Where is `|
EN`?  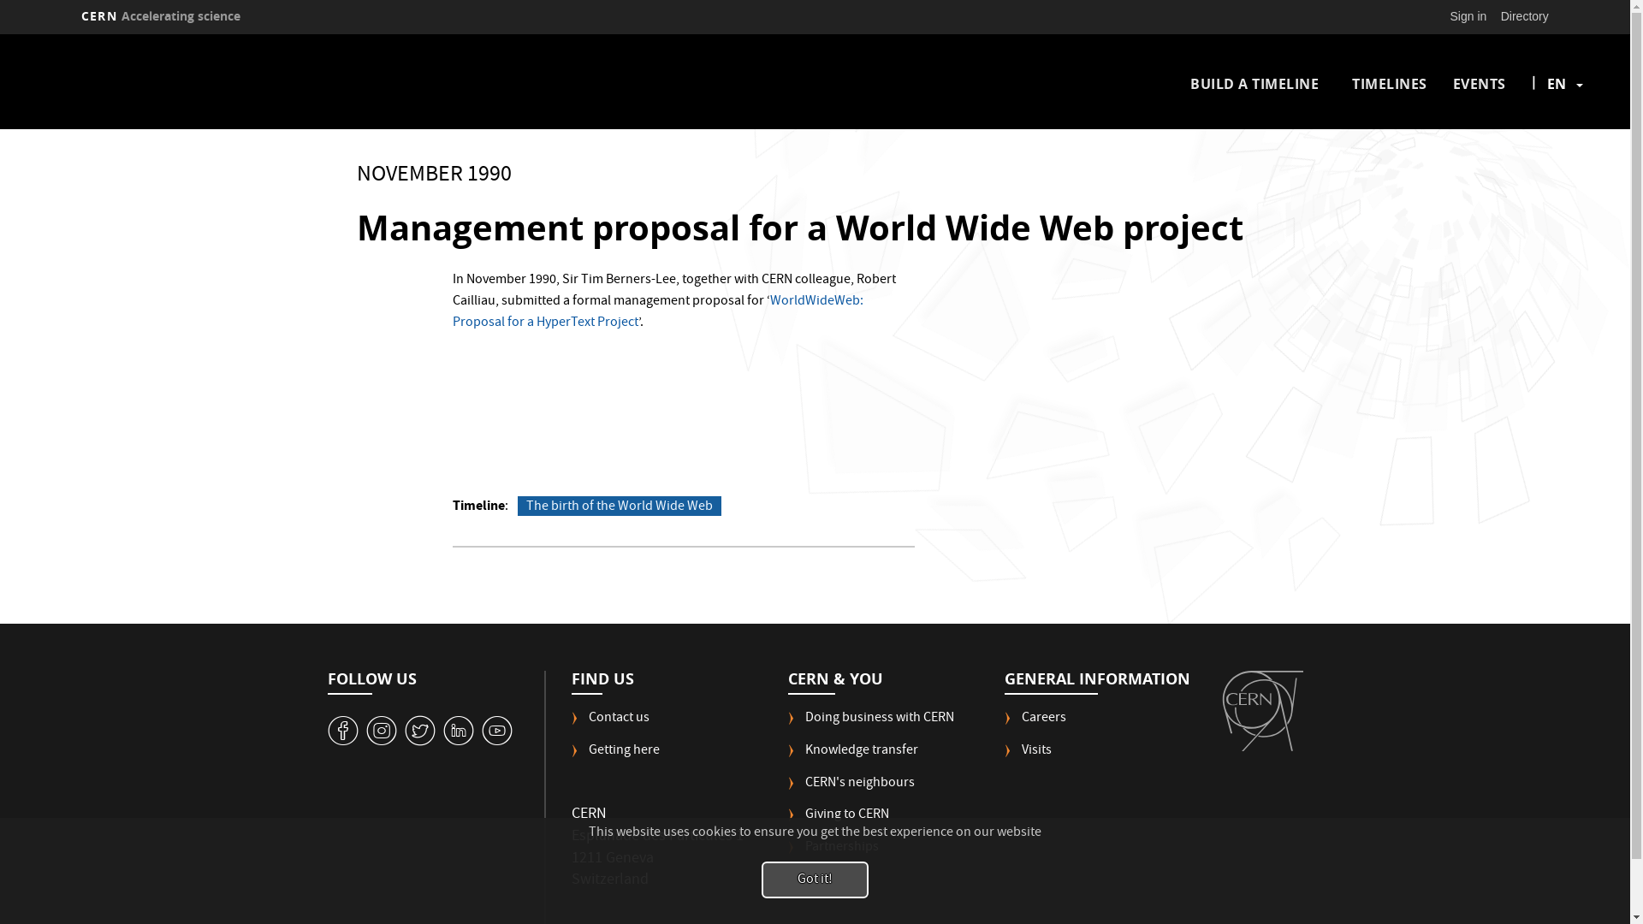 |
EN is located at coordinates (1557, 84).